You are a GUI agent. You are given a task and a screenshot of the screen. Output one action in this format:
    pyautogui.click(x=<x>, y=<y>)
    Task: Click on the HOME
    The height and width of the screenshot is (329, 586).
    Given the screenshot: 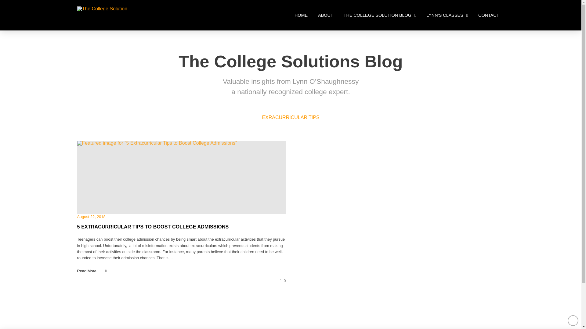 What is the action you would take?
    pyautogui.click(x=301, y=15)
    